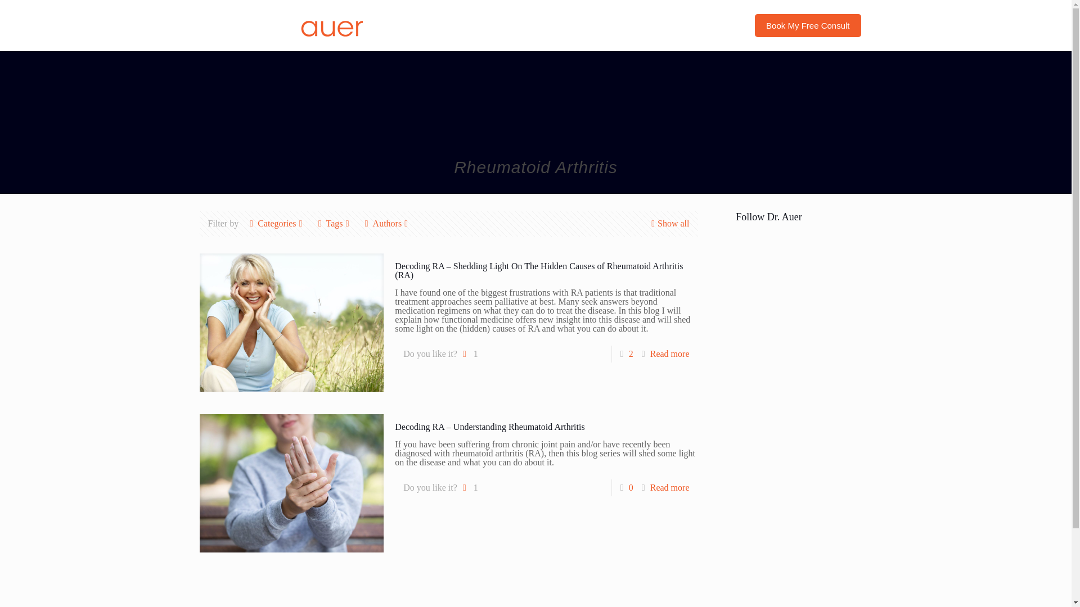 This screenshot has width=1080, height=607. Describe the element at coordinates (808, 25) in the screenshot. I see `Book My Free Consult` at that location.